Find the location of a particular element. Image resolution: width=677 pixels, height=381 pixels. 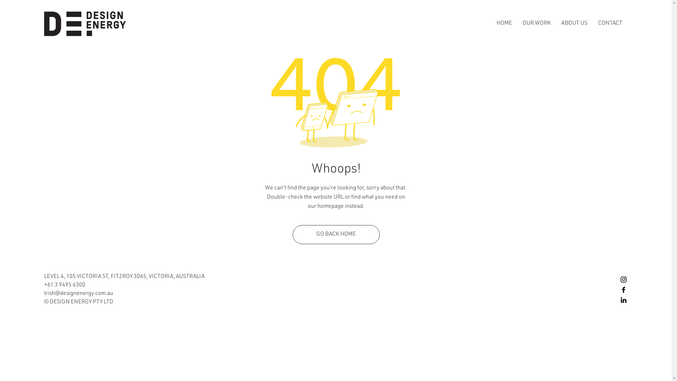

trish@designenergy.com.au is located at coordinates (79, 294).